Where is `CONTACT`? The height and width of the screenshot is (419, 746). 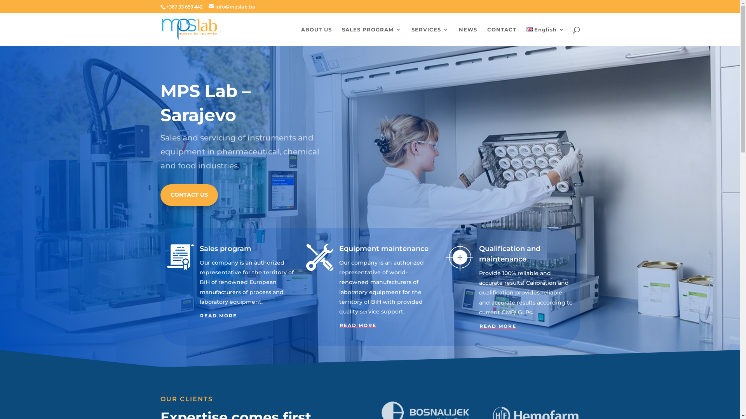 CONTACT is located at coordinates (502, 36).